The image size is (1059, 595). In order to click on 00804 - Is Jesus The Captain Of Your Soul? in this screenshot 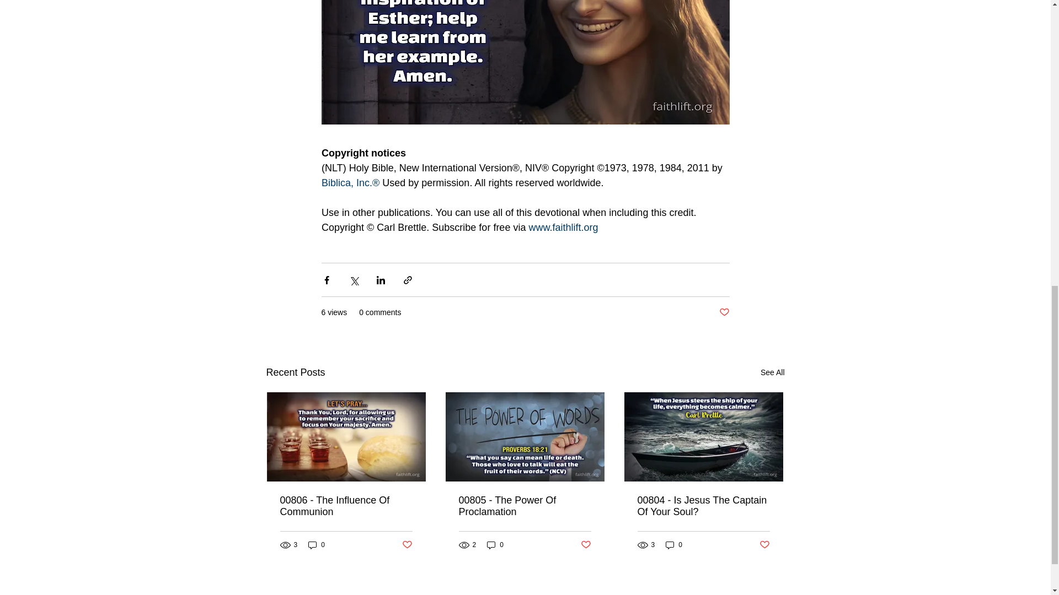, I will do `click(703, 506)`.